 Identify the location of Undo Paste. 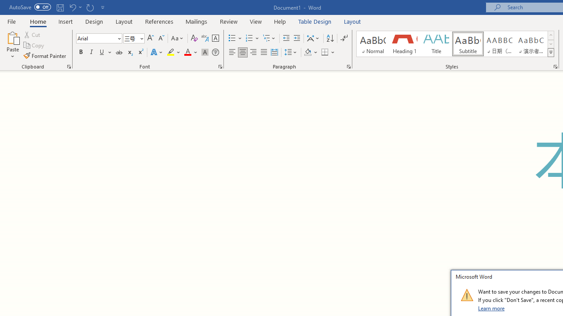
(72, 7).